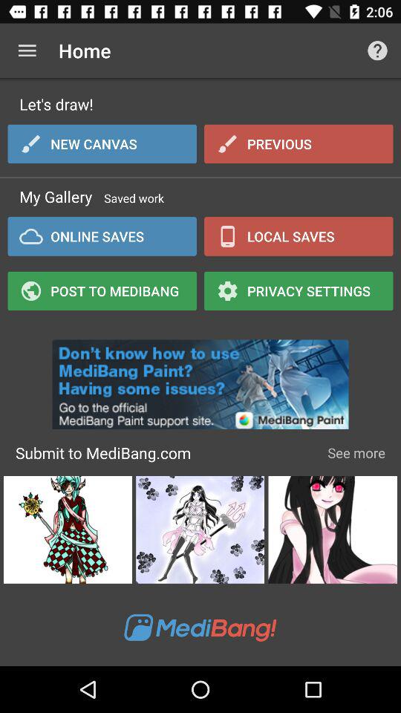 This screenshot has width=401, height=713. Describe the element at coordinates (299, 290) in the screenshot. I see `open item to the right of the online saves` at that location.